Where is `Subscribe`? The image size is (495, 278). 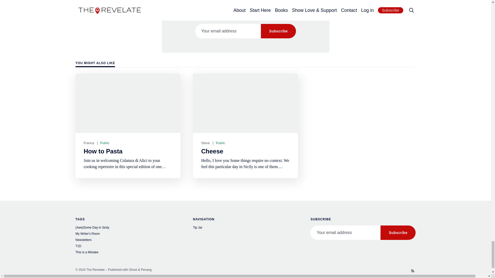 Subscribe is located at coordinates (398, 233).